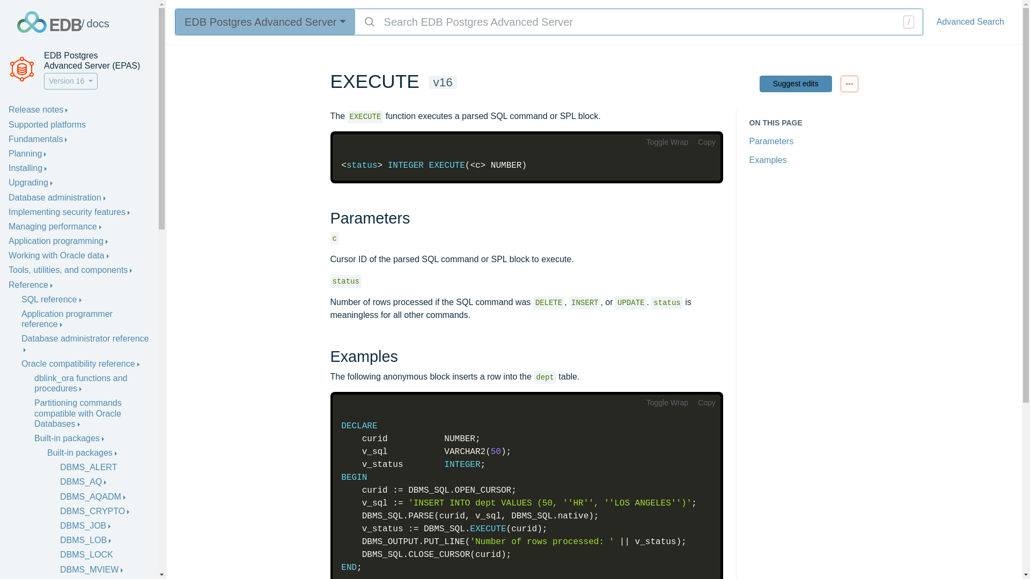 This screenshot has width=1030, height=579. I want to click on Application programming, so click(58, 241).